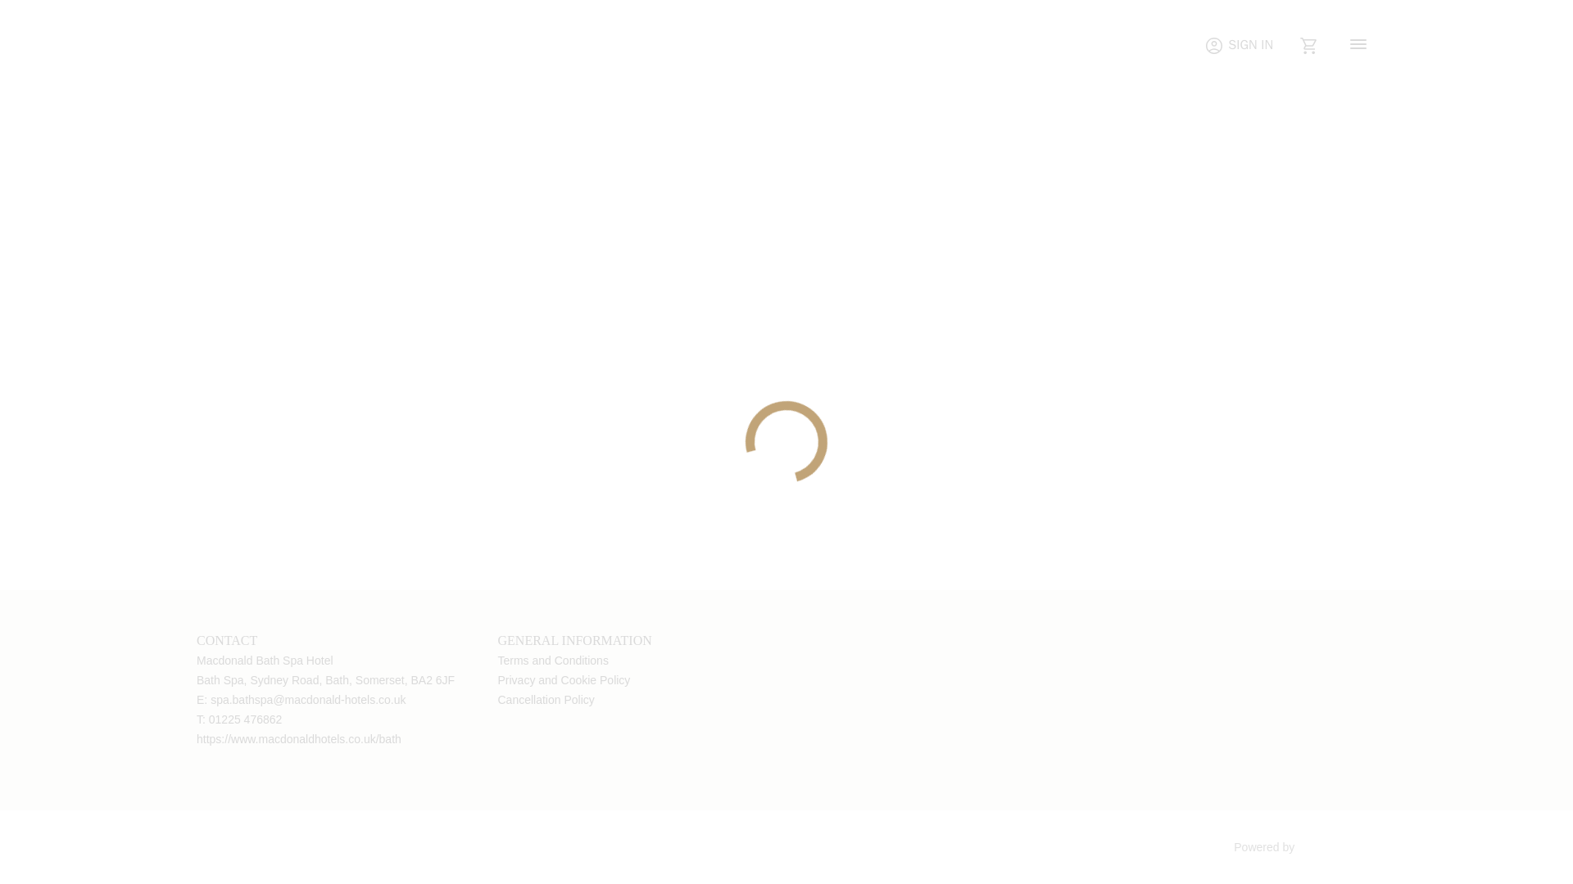 This screenshot has width=1573, height=884. What do you see at coordinates (246, 719) in the screenshot?
I see `01225 476862` at bounding box center [246, 719].